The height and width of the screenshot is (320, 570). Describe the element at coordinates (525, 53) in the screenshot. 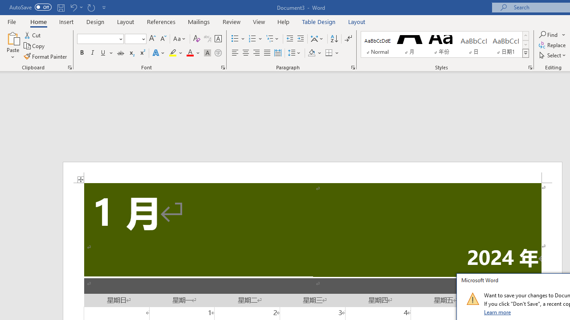

I see `Styles` at that location.